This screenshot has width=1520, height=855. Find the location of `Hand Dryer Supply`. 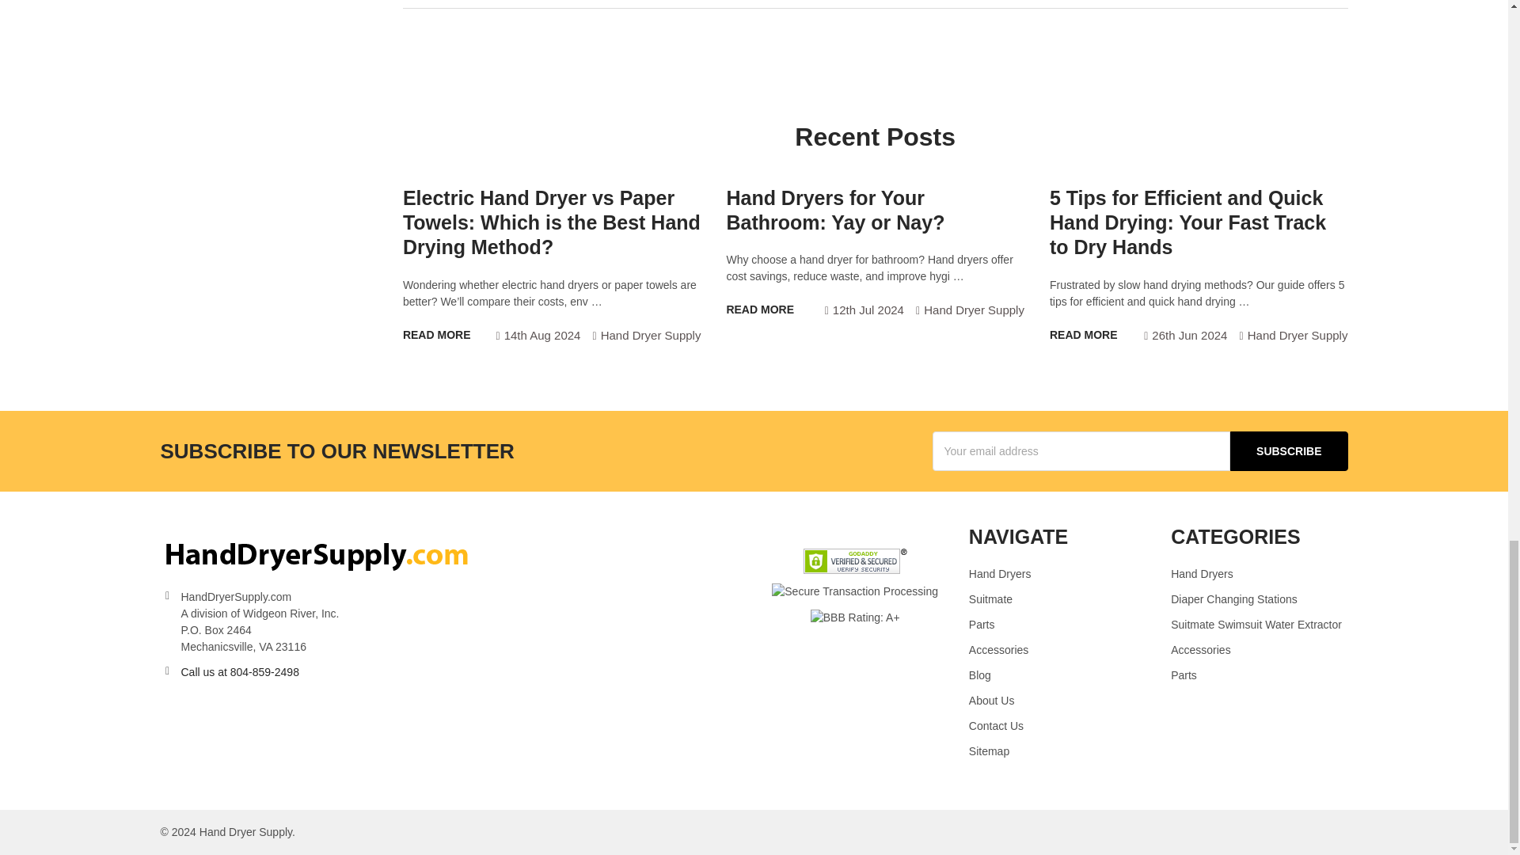

Hand Dryer Supply is located at coordinates (318, 548).